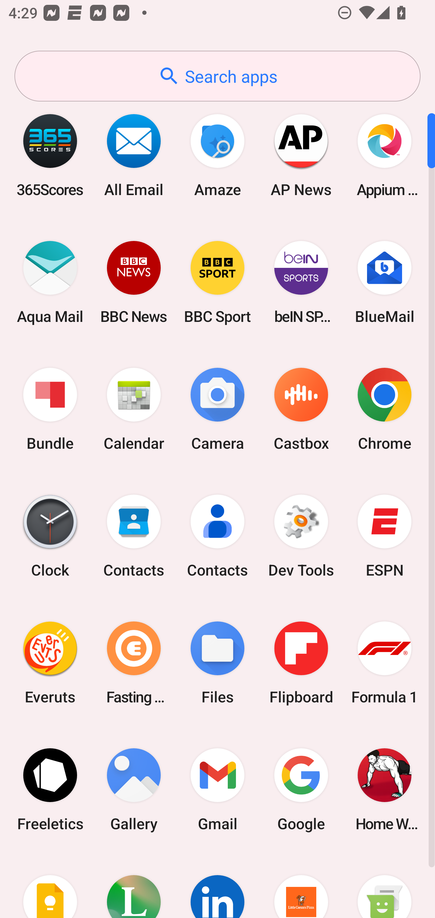  What do you see at coordinates (134, 885) in the screenshot?
I see `Lifesum` at bounding box center [134, 885].